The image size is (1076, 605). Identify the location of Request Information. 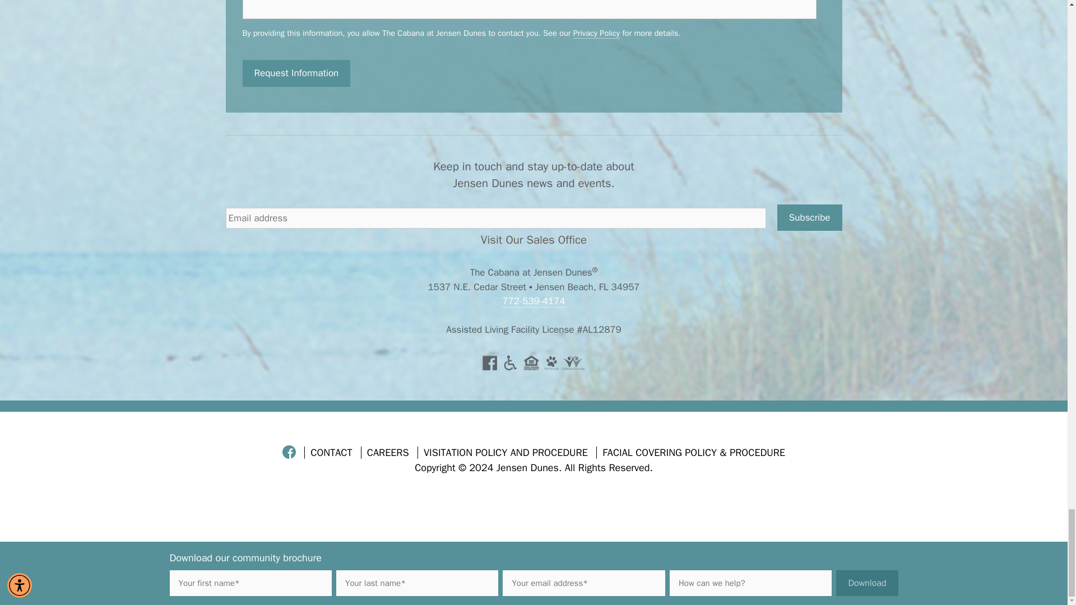
(296, 73).